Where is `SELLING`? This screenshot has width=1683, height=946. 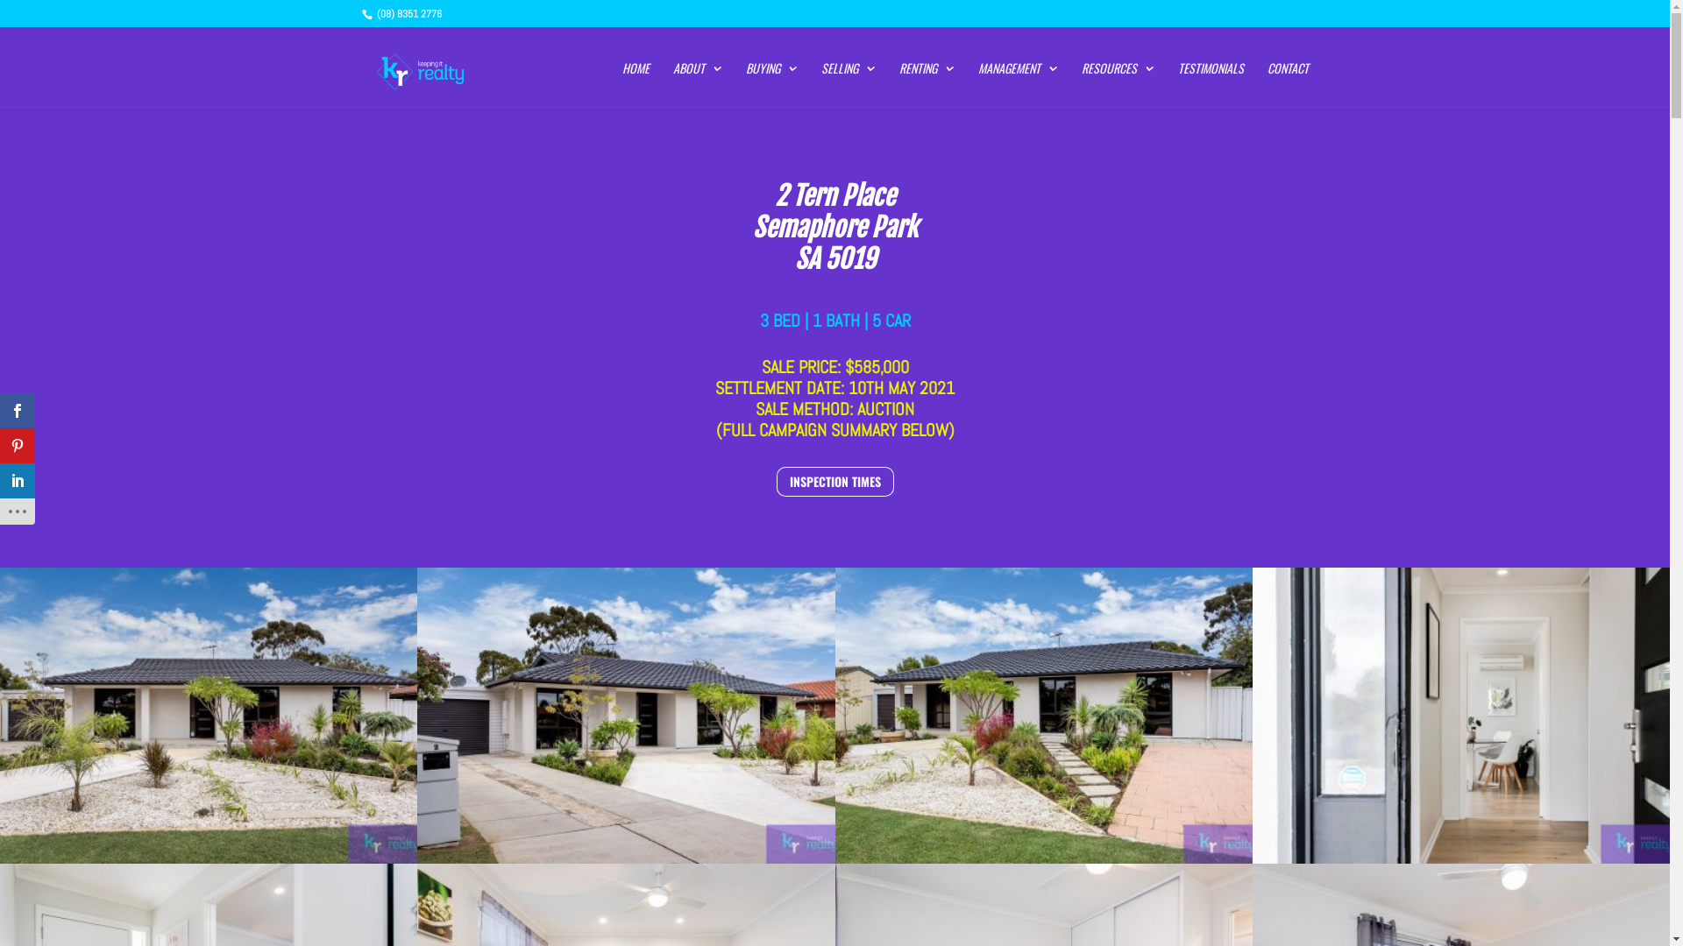 SELLING is located at coordinates (848, 86).